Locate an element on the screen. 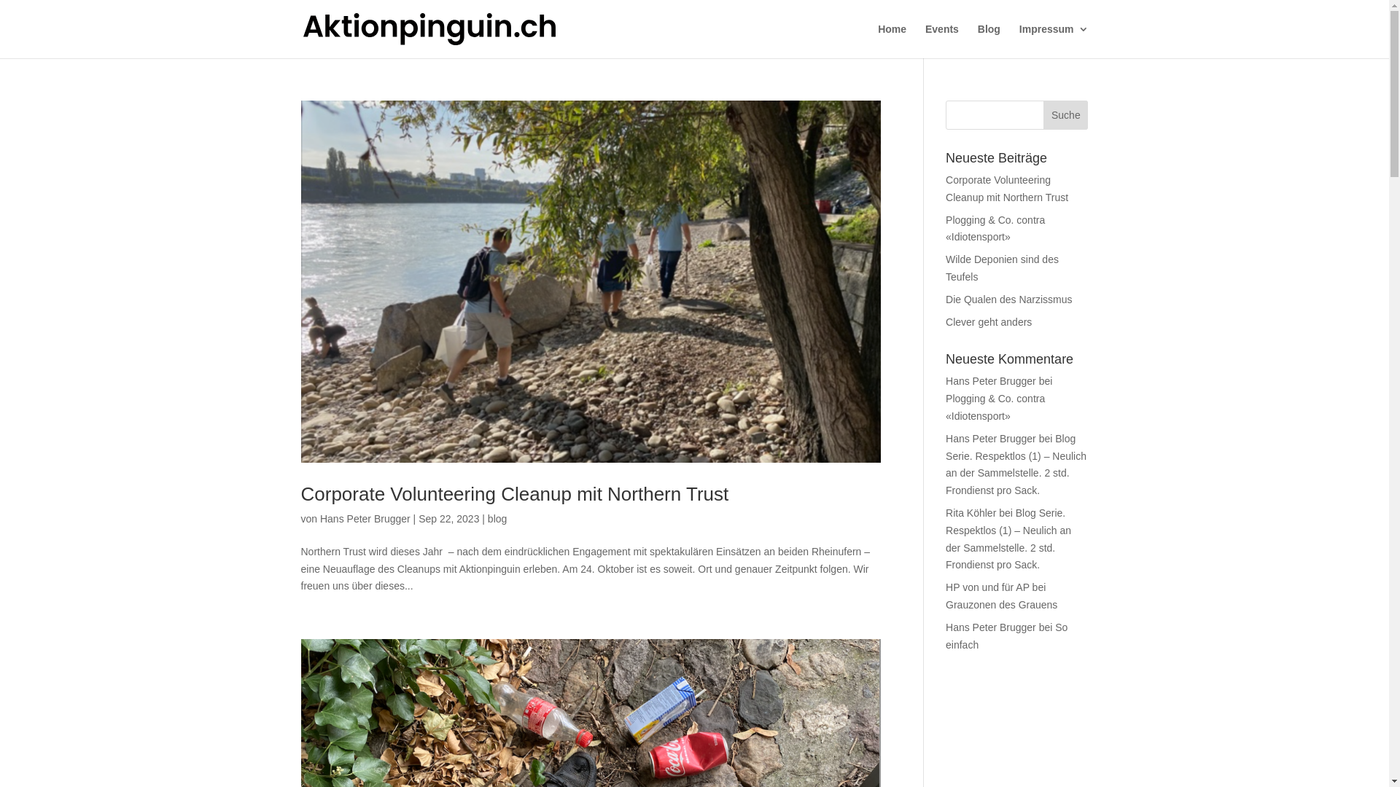  Hans Peter Brugger is located at coordinates (365, 519).